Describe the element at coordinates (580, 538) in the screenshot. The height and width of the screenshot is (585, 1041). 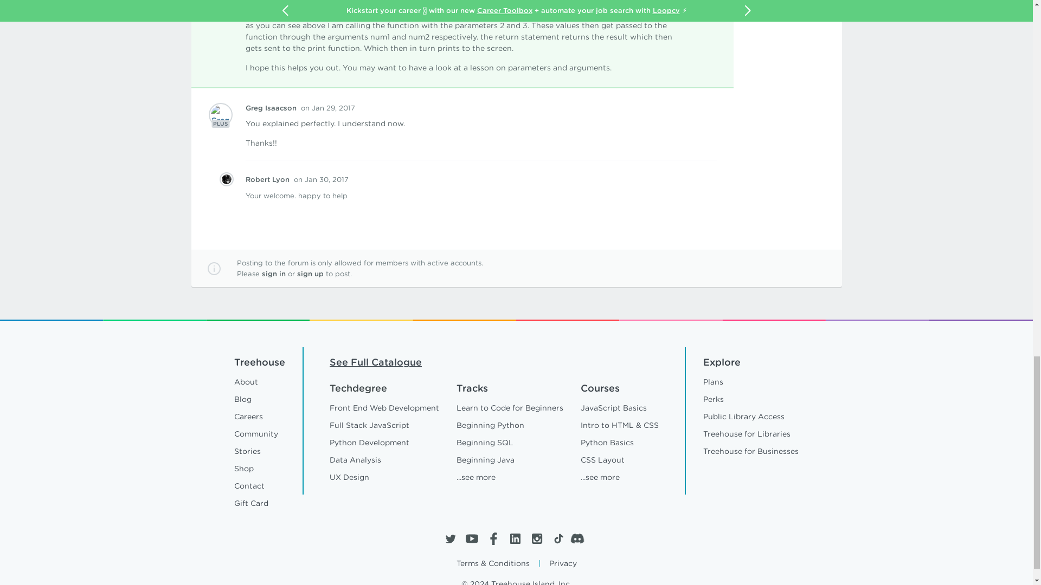
I see `Discord` at that location.